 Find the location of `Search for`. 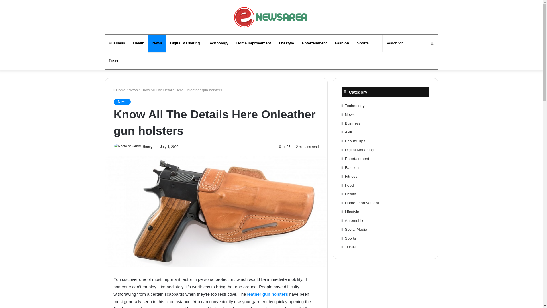

Search for is located at coordinates (410, 43).